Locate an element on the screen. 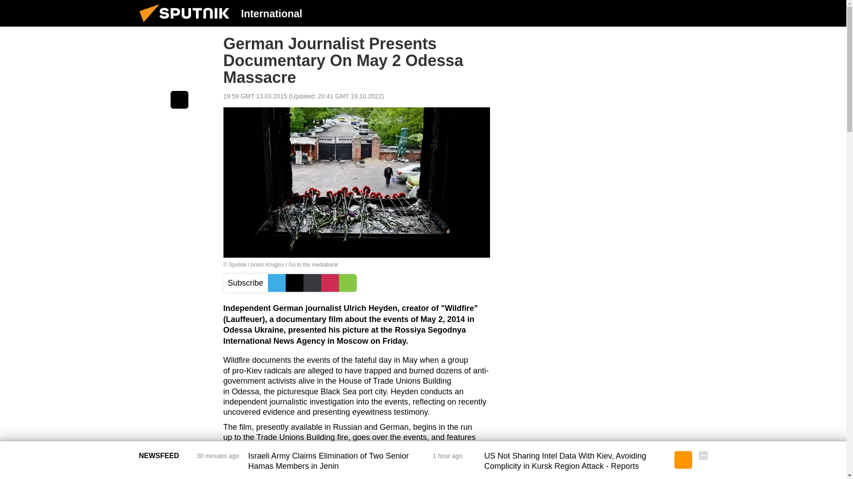  Sputnik International is located at coordinates (187, 24).